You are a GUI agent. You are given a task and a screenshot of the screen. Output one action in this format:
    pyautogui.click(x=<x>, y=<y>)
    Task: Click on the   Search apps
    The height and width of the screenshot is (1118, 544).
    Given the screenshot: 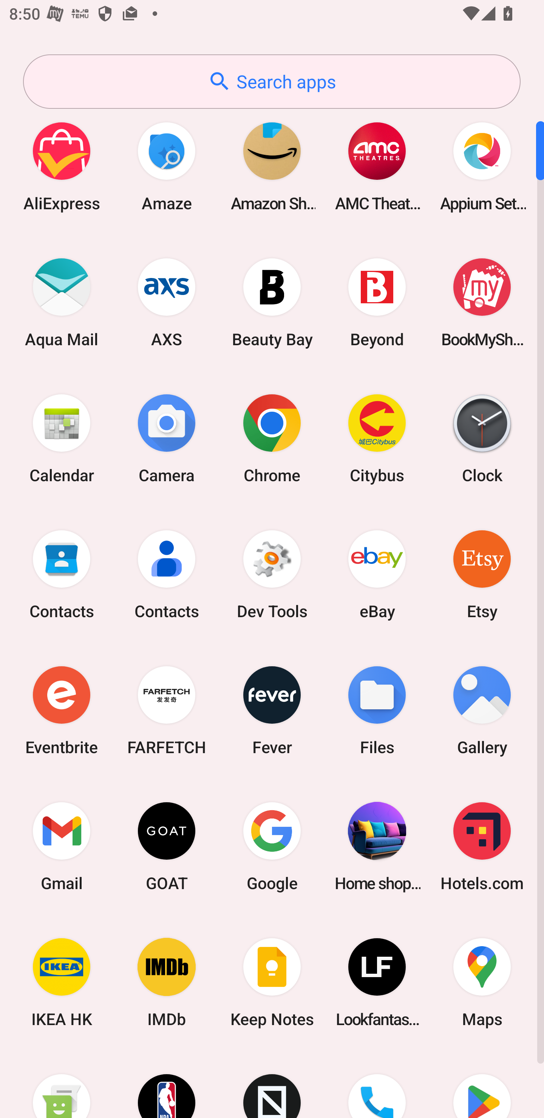 What is the action you would take?
    pyautogui.click(x=272, y=82)
    